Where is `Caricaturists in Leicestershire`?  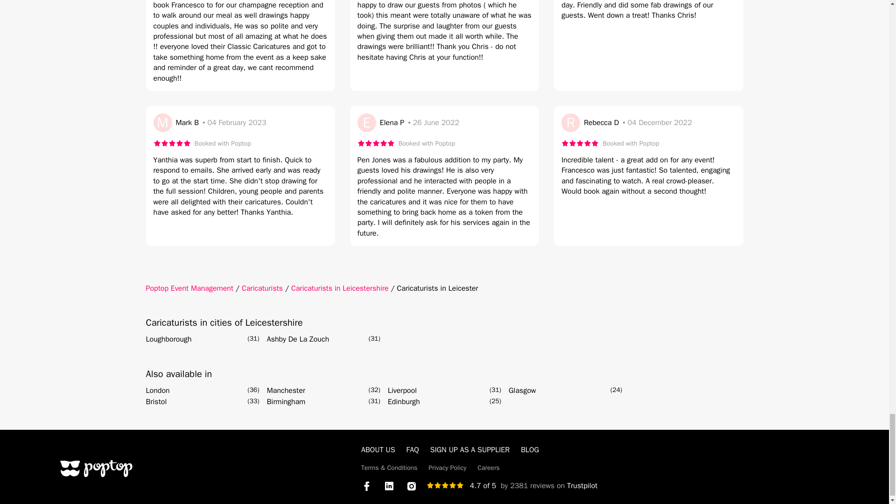
Caricaturists in Leicestershire is located at coordinates (340, 288).